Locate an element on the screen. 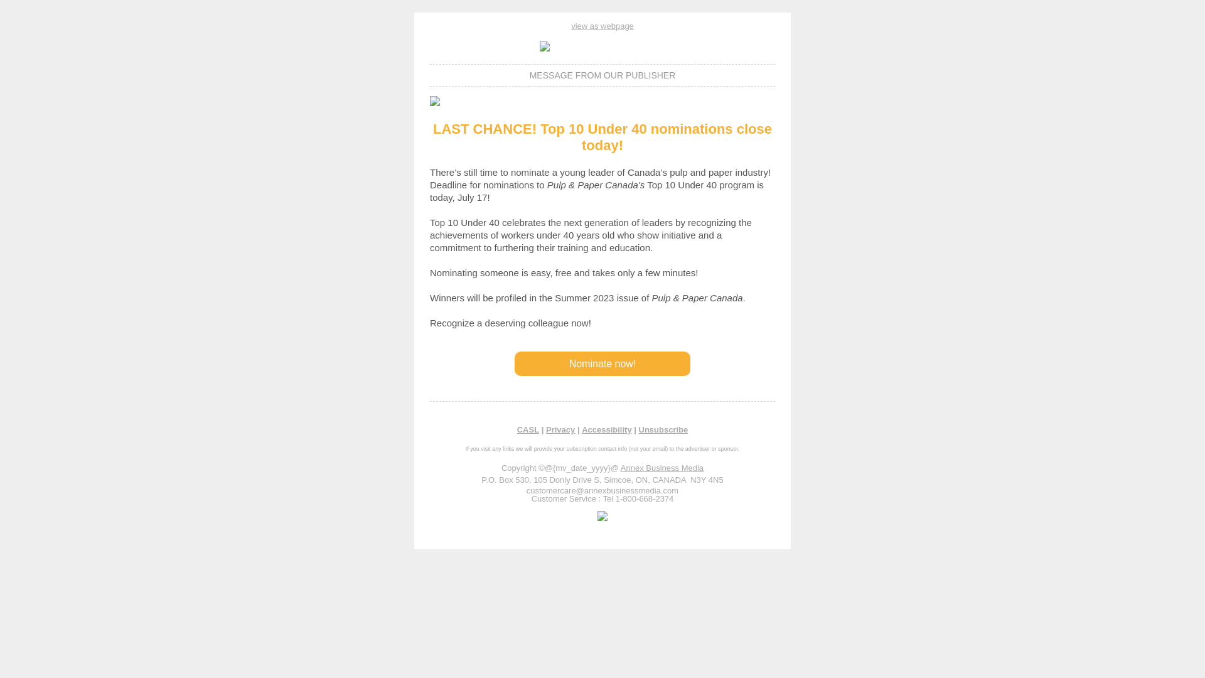 This screenshot has height=678, width=1205. Nominate now! is located at coordinates (602, 364).